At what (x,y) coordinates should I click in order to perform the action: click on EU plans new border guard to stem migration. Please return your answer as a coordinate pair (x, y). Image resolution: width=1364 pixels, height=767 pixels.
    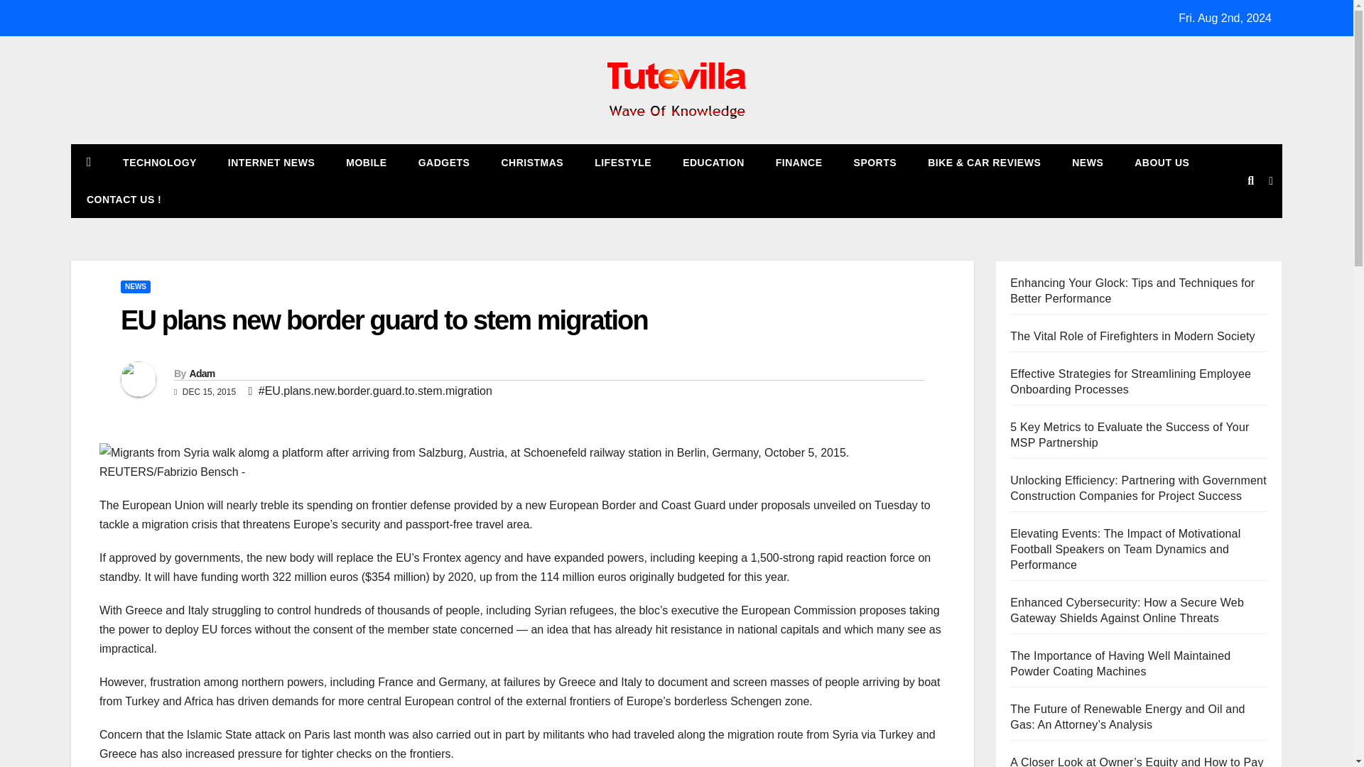
    Looking at the image, I should click on (384, 320).